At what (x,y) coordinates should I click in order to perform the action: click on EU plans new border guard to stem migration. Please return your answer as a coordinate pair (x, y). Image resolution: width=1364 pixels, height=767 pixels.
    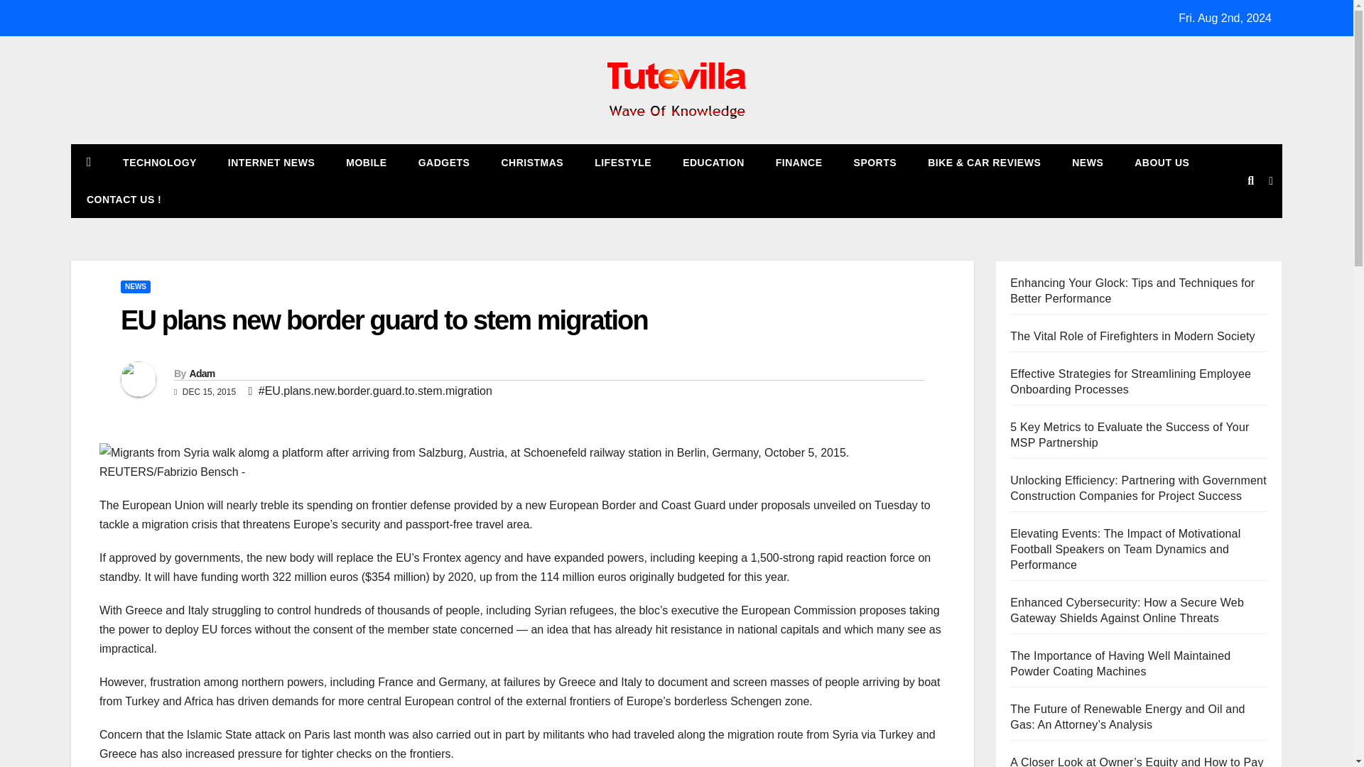
    Looking at the image, I should click on (384, 320).